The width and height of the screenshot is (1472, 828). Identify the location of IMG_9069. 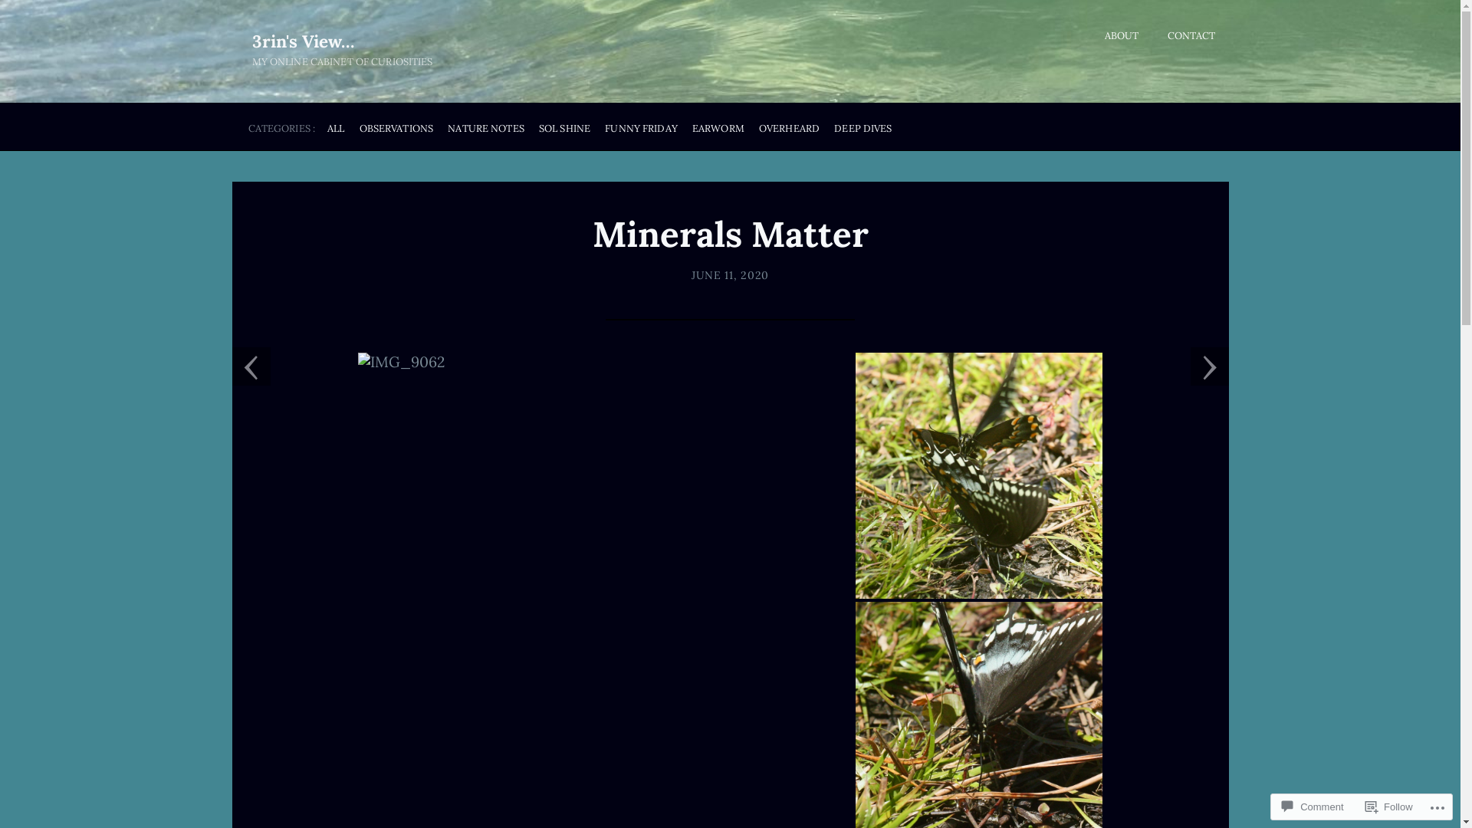
(979, 475).